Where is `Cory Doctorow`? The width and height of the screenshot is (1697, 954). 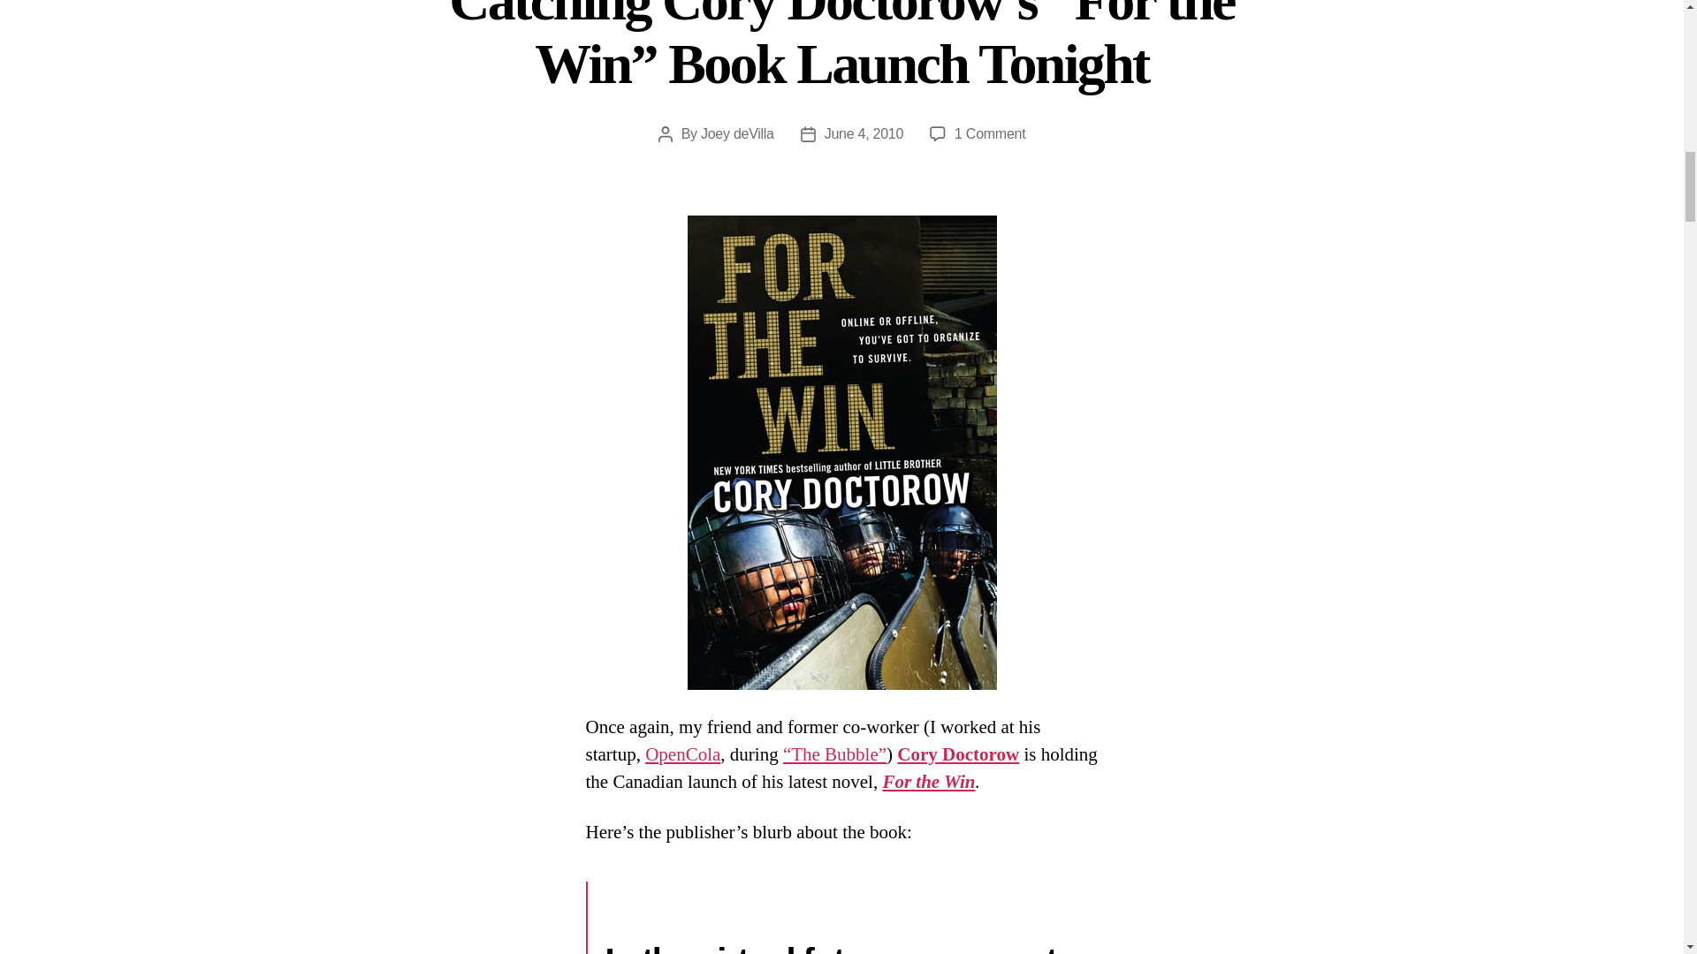 Cory Doctorow is located at coordinates (958, 754).